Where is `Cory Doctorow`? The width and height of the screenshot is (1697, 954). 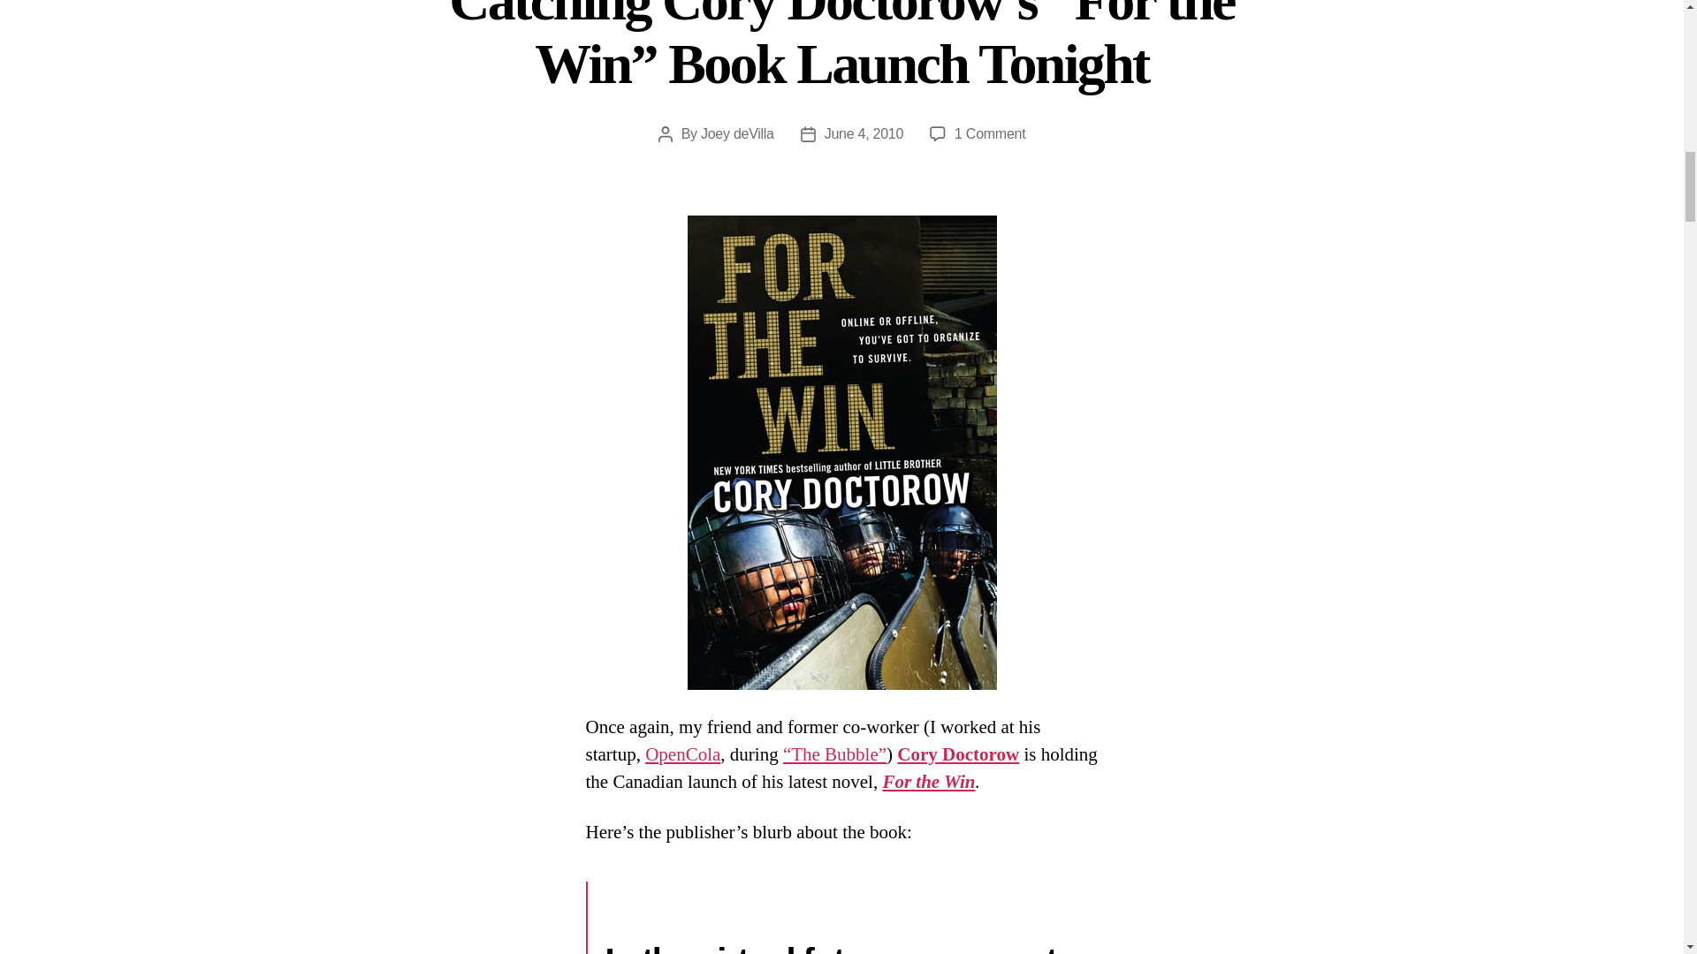 Cory Doctorow is located at coordinates (958, 754).